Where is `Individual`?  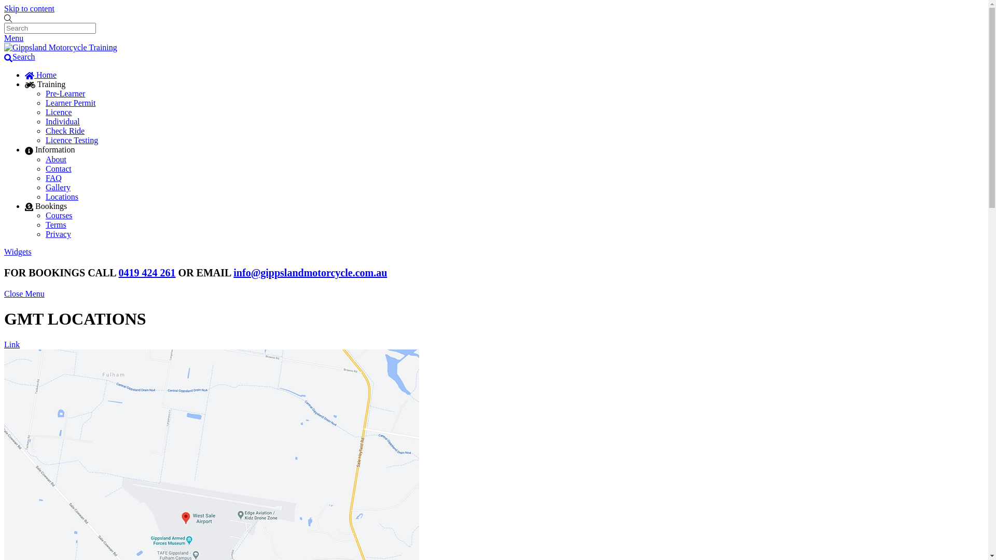 Individual is located at coordinates (63, 121).